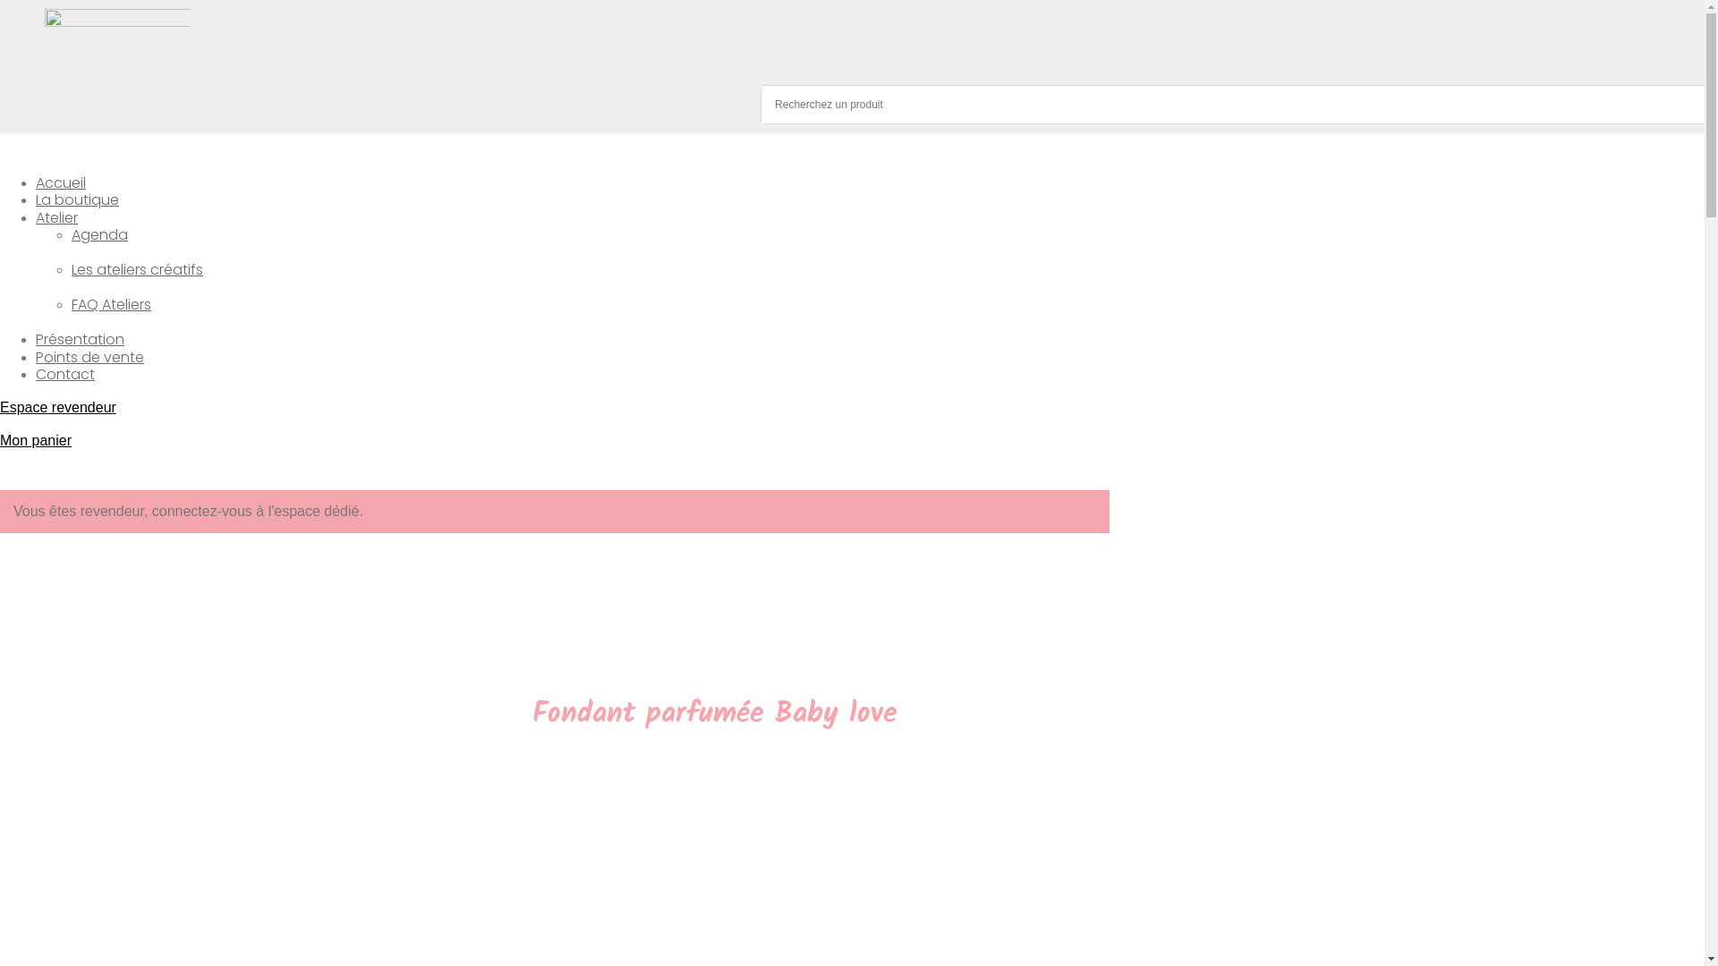 Image resolution: width=1718 pixels, height=966 pixels. Describe the element at coordinates (118, 47) in the screenshot. I see `logo` at that location.